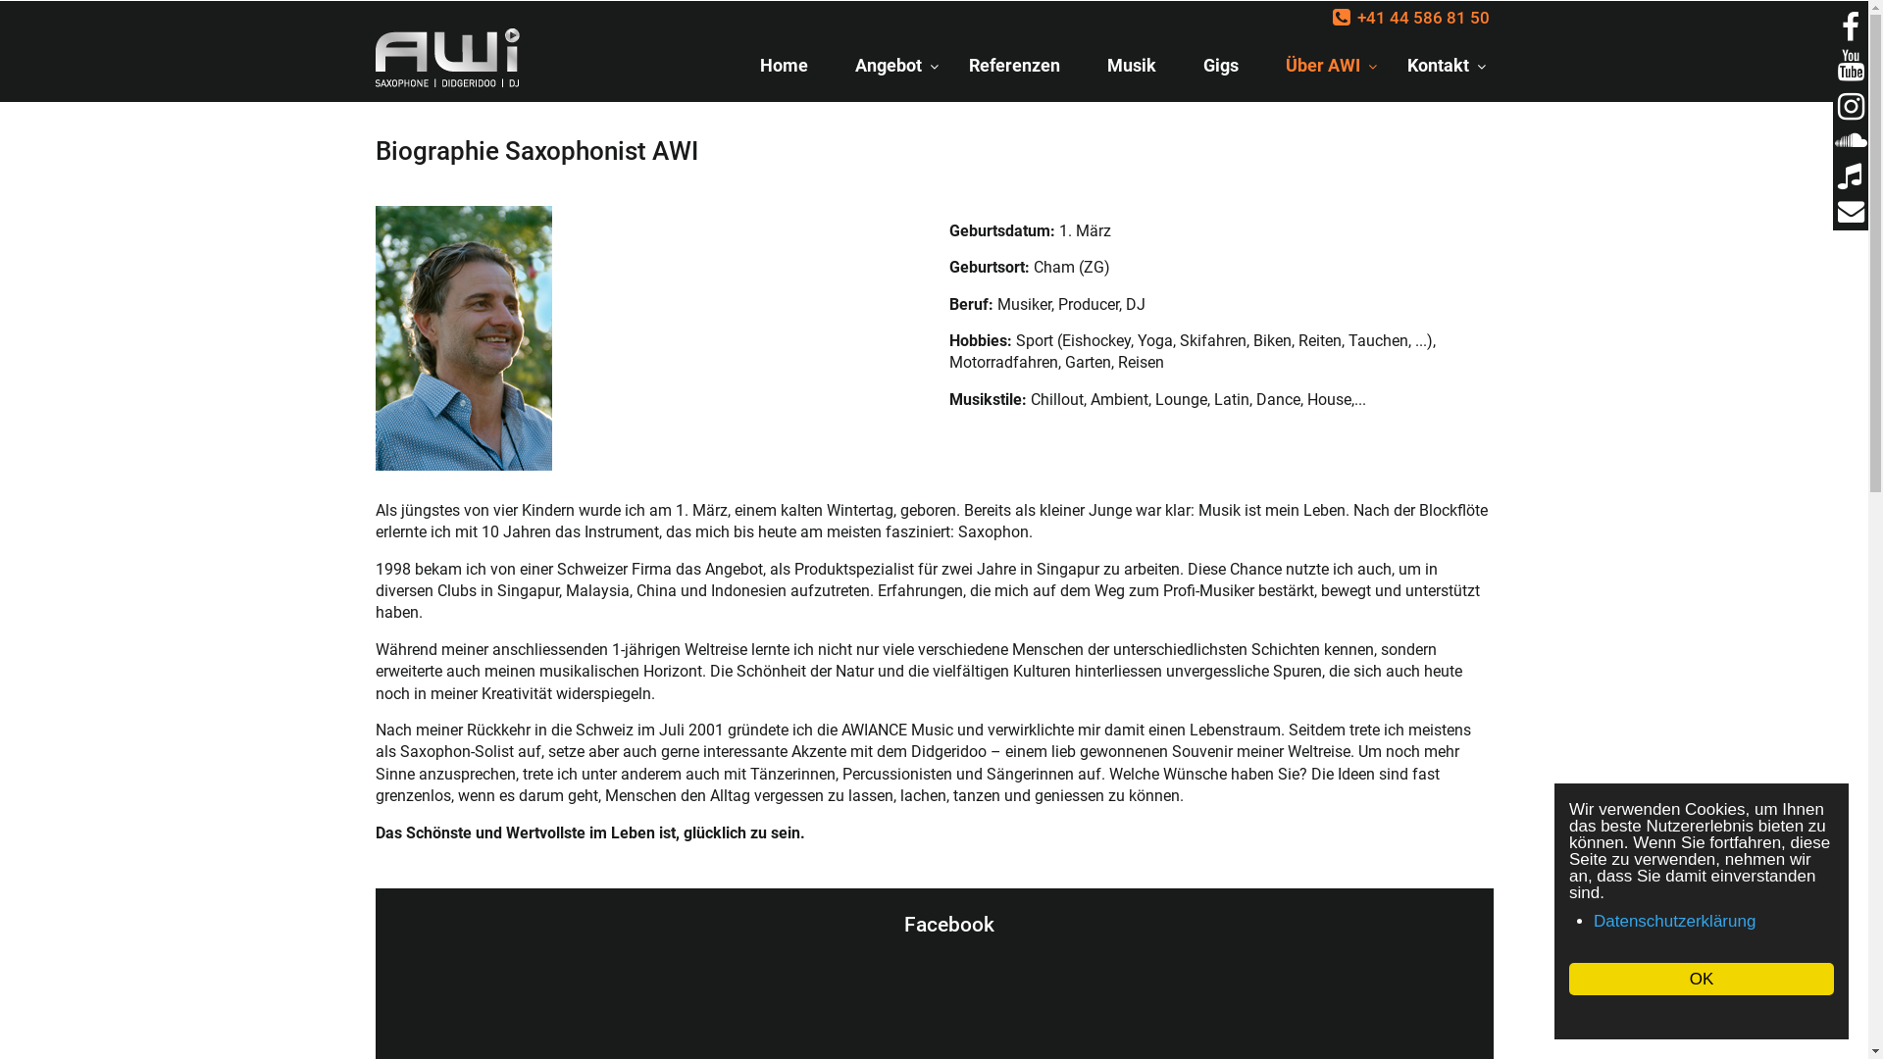 This screenshot has width=1883, height=1059. I want to click on Referenzen, so click(1014, 65).